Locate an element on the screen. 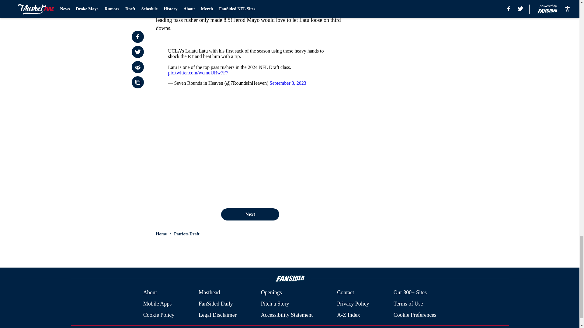 Image resolution: width=584 pixels, height=328 pixels. Home is located at coordinates (161, 234).